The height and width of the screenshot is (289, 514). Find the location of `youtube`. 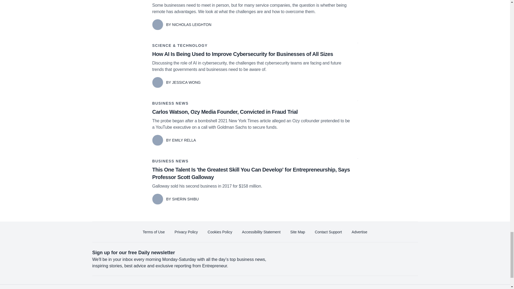

youtube is located at coordinates (381, 286).